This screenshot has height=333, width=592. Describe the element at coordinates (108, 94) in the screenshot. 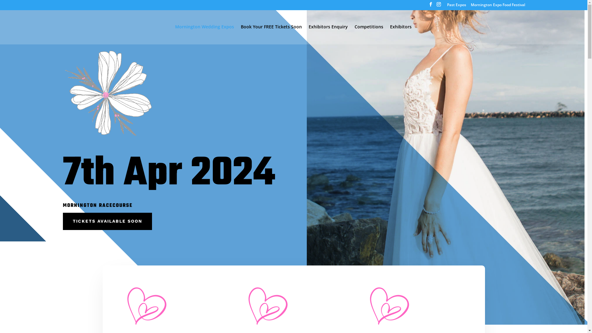

I see `Flower-trans-294x300b` at that location.